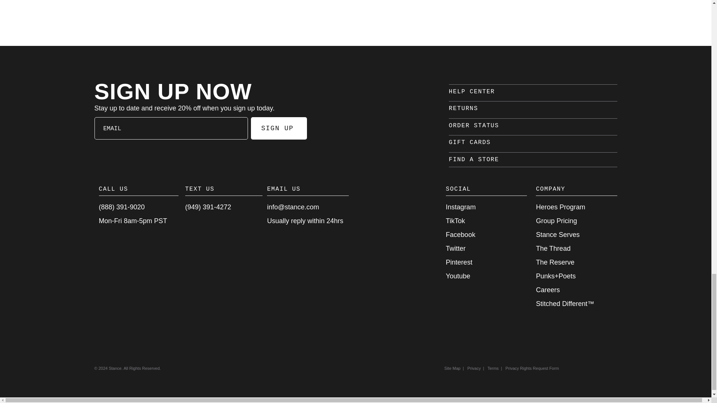  What do you see at coordinates (471, 91) in the screenshot?
I see `Go to Help Center` at bounding box center [471, 91].